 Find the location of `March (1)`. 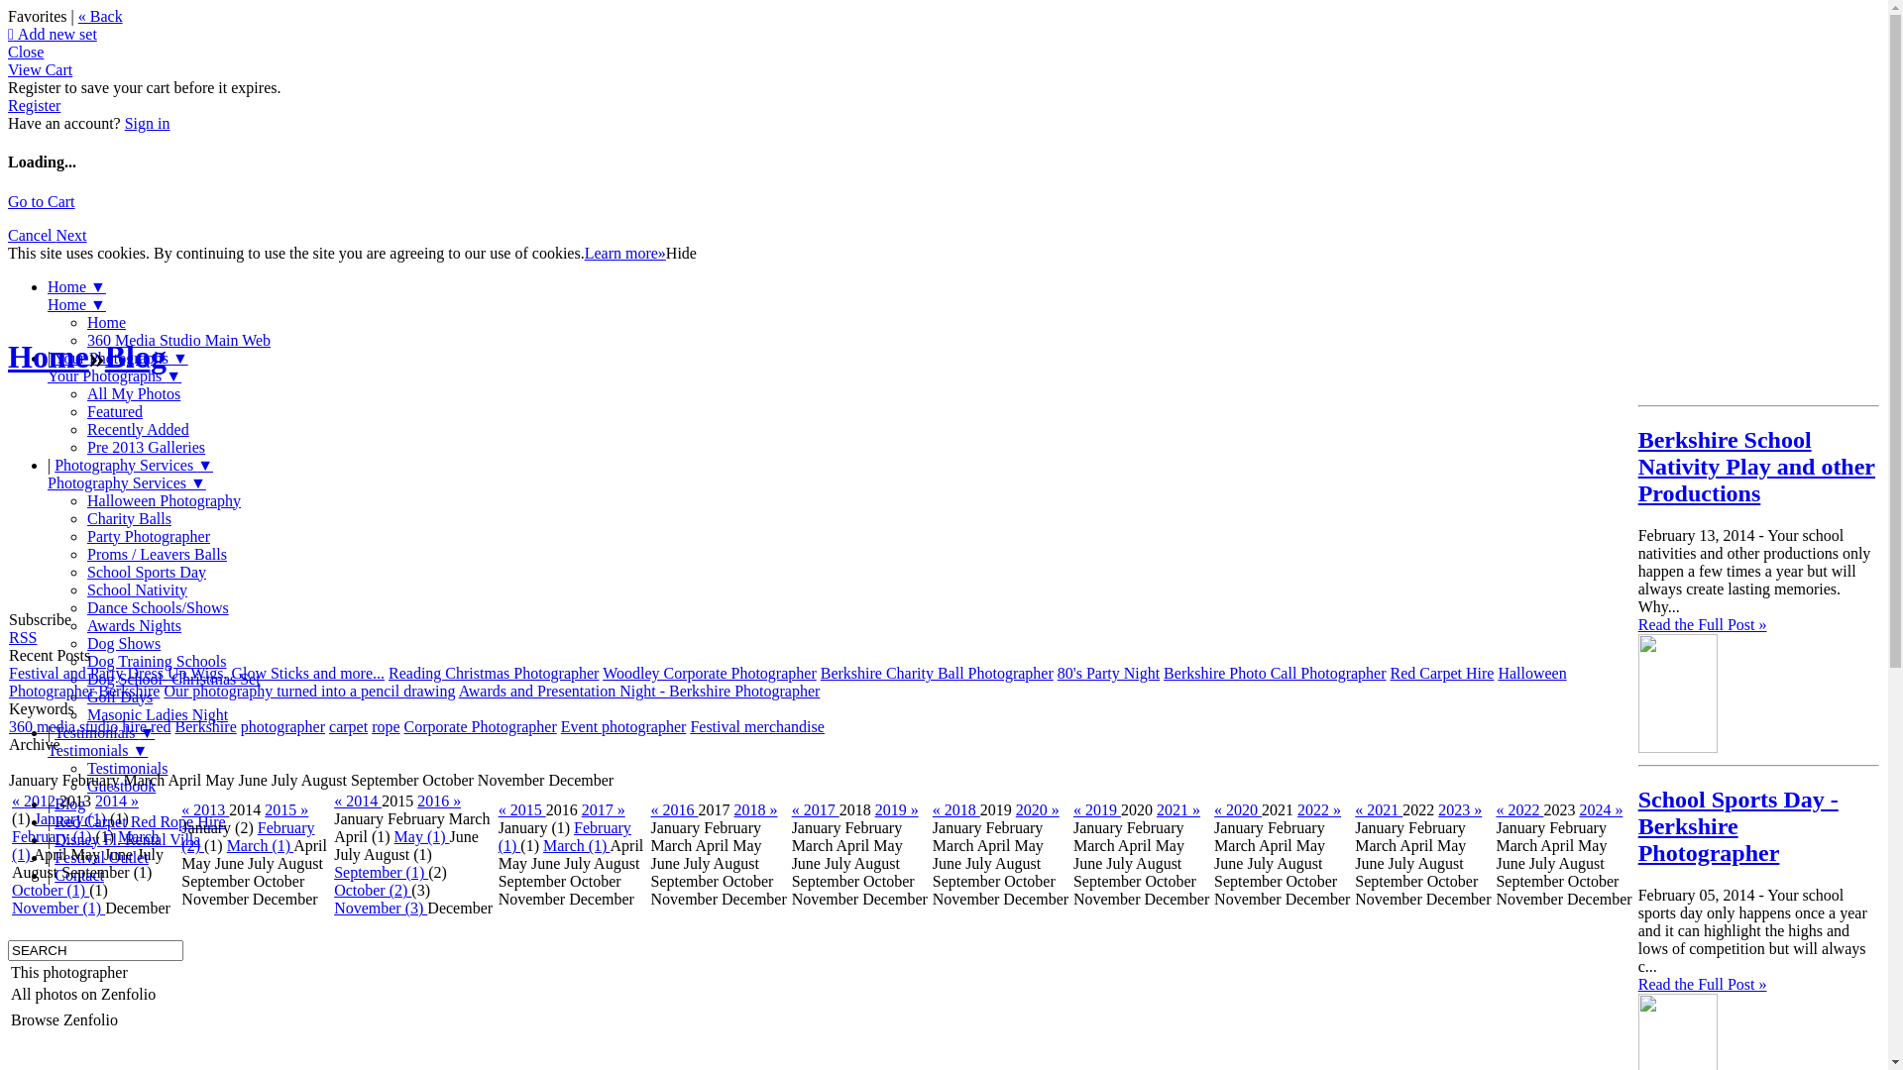

March (1) is located at coordinates (577, 846).